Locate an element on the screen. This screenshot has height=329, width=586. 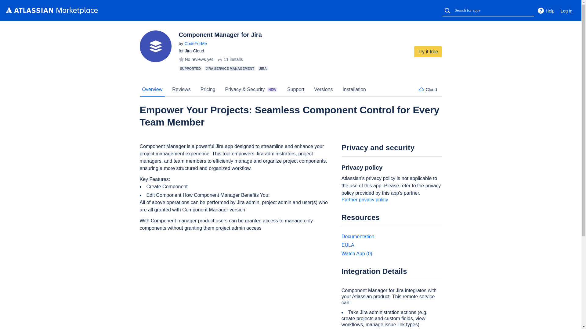
Documentation is located at coordinates (358, 236).